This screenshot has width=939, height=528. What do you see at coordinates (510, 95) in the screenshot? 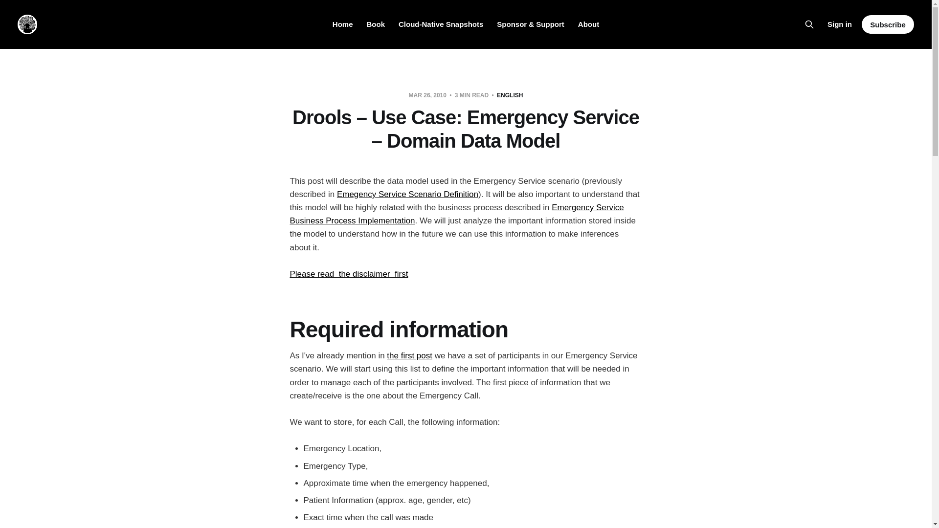
I see `ENGLISH` at bounding box center [510, 95].